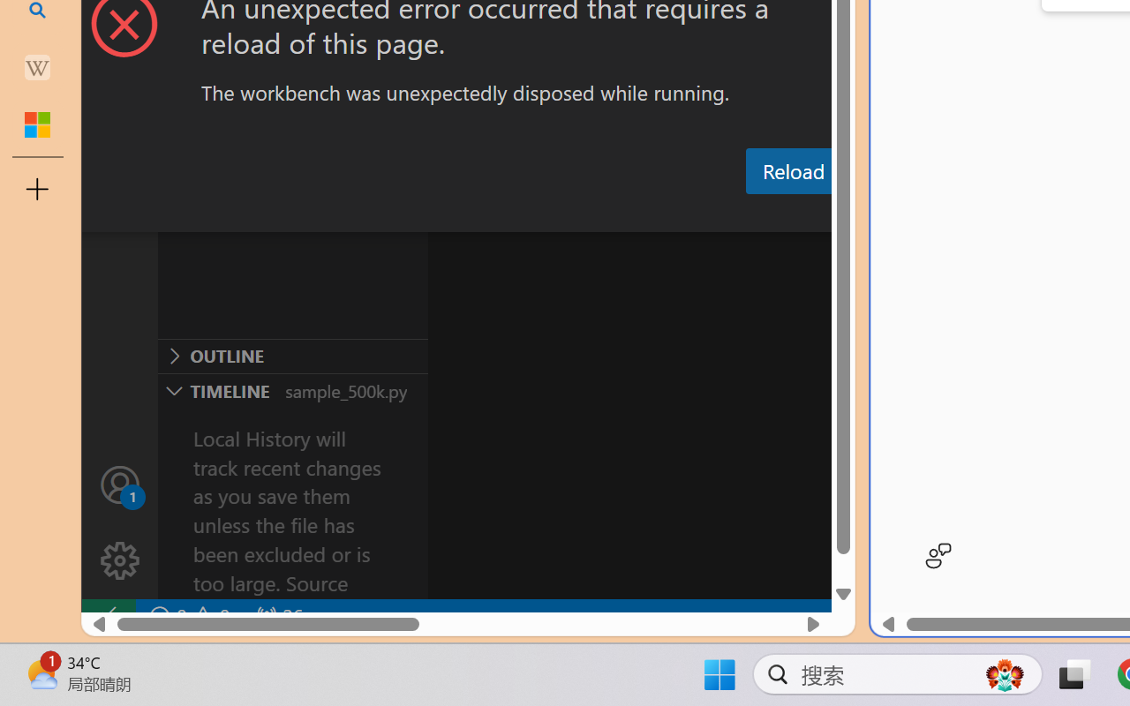  What do you see at coordinates (108, 616) in the screenshot?
I see `remote` at bounding box center [108, 616].